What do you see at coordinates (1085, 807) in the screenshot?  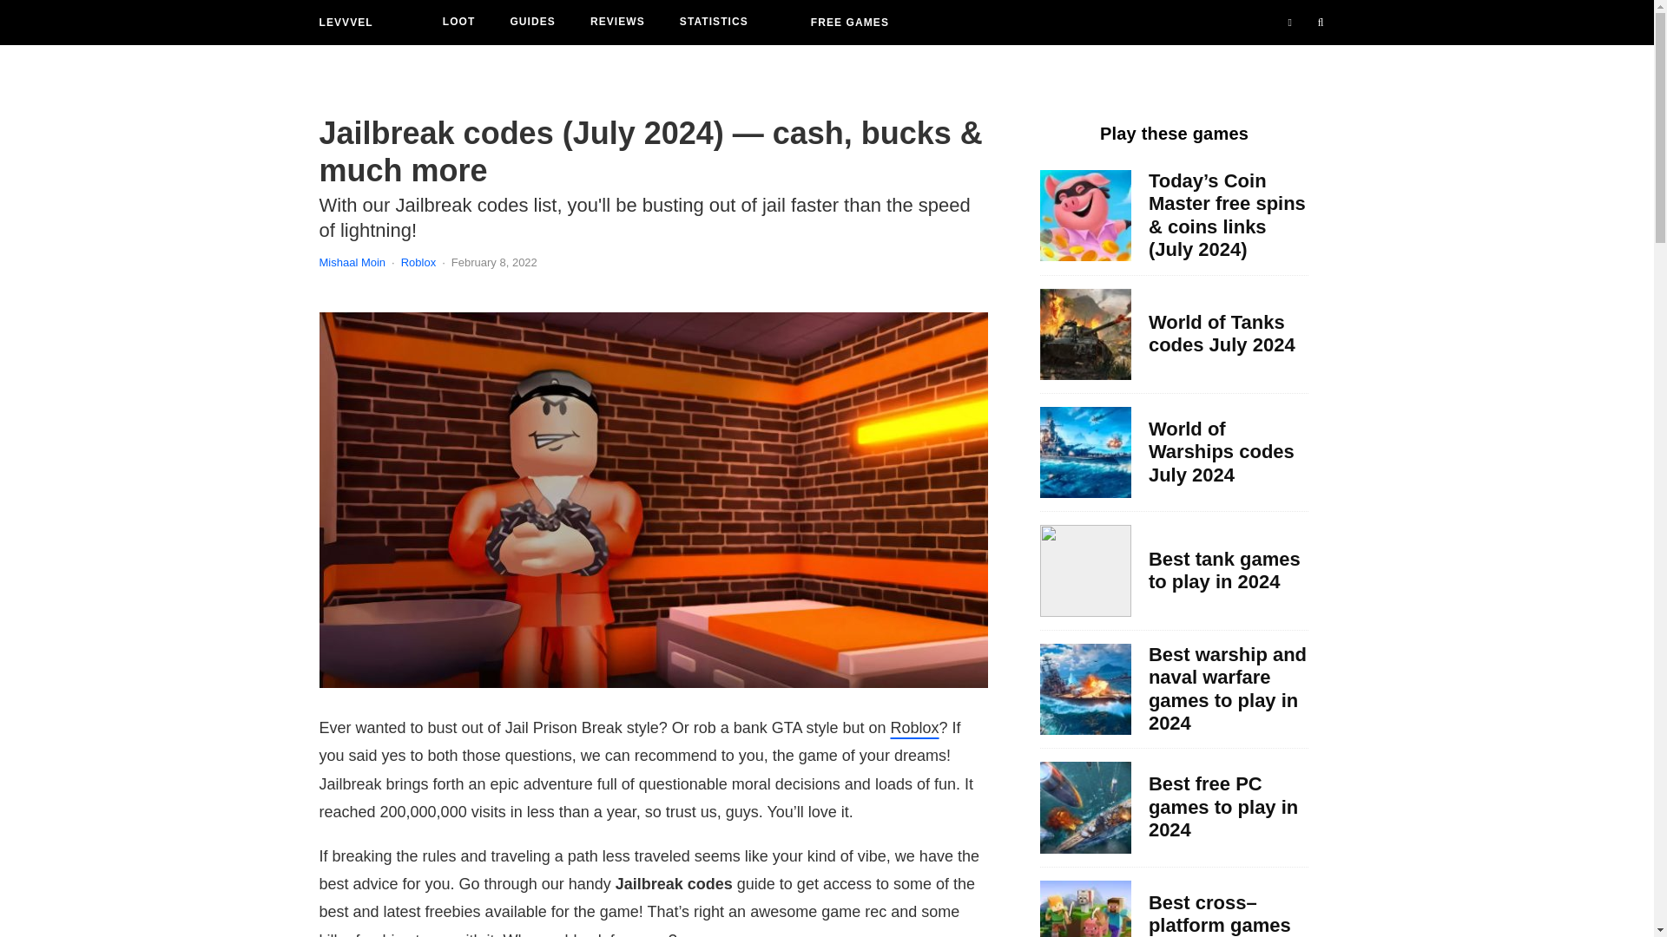 I see `how to download world of warships` at bounding box center [1085, 807].